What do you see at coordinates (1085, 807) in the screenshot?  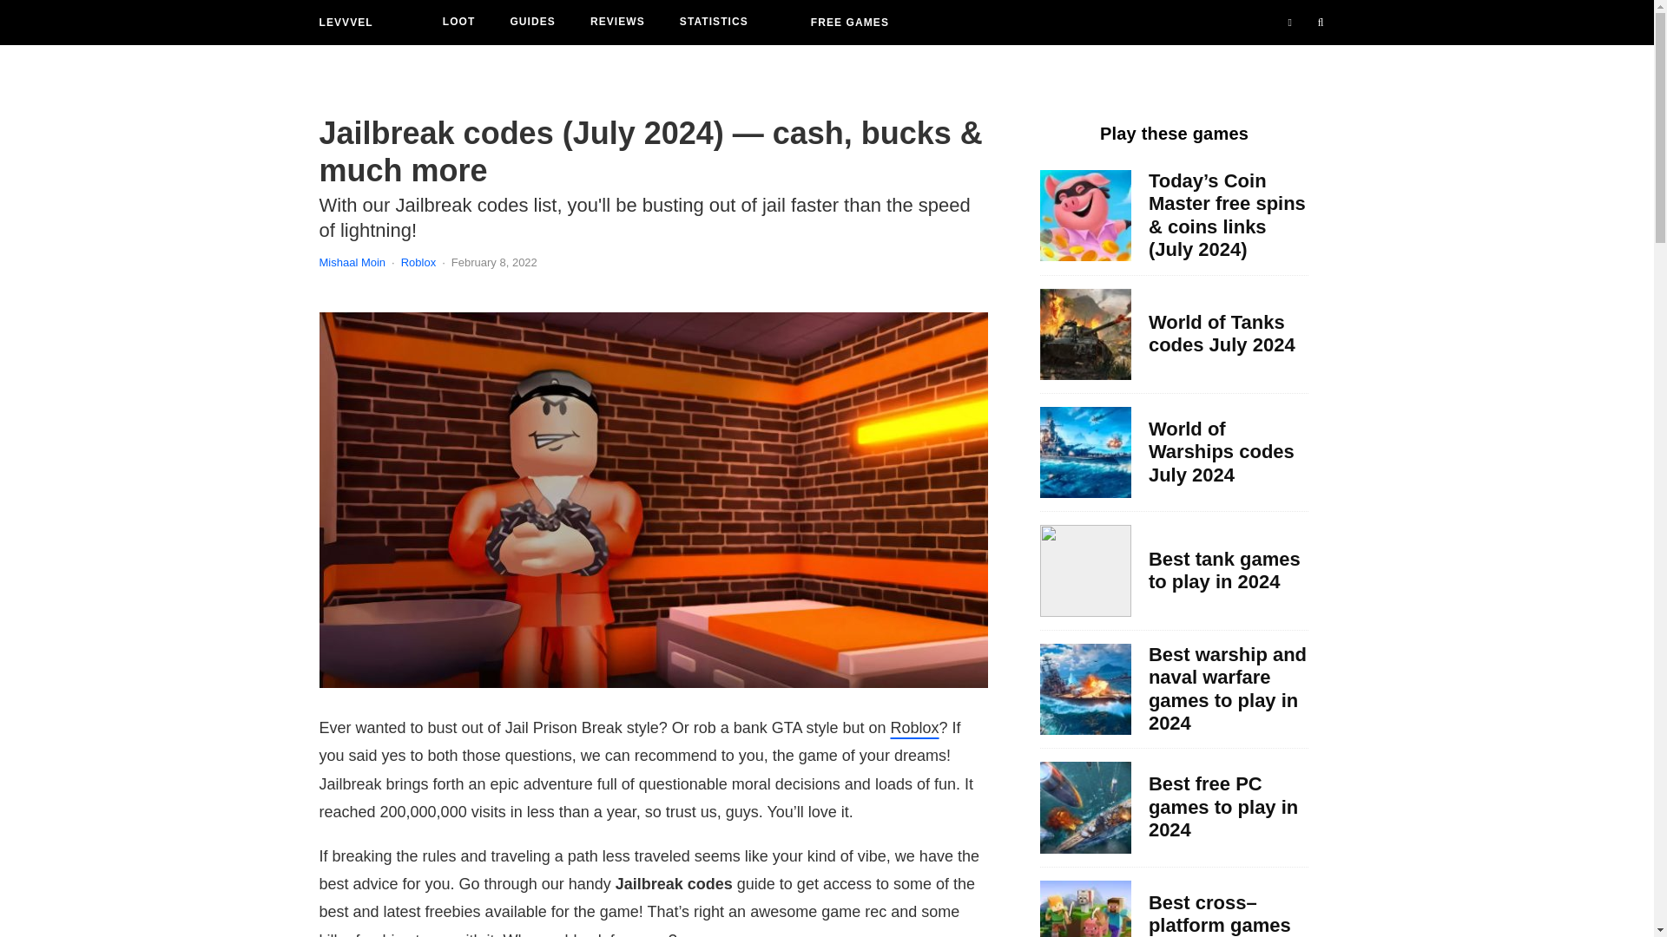 I see `how to download world of warships` at bounding box center [1085, 807].